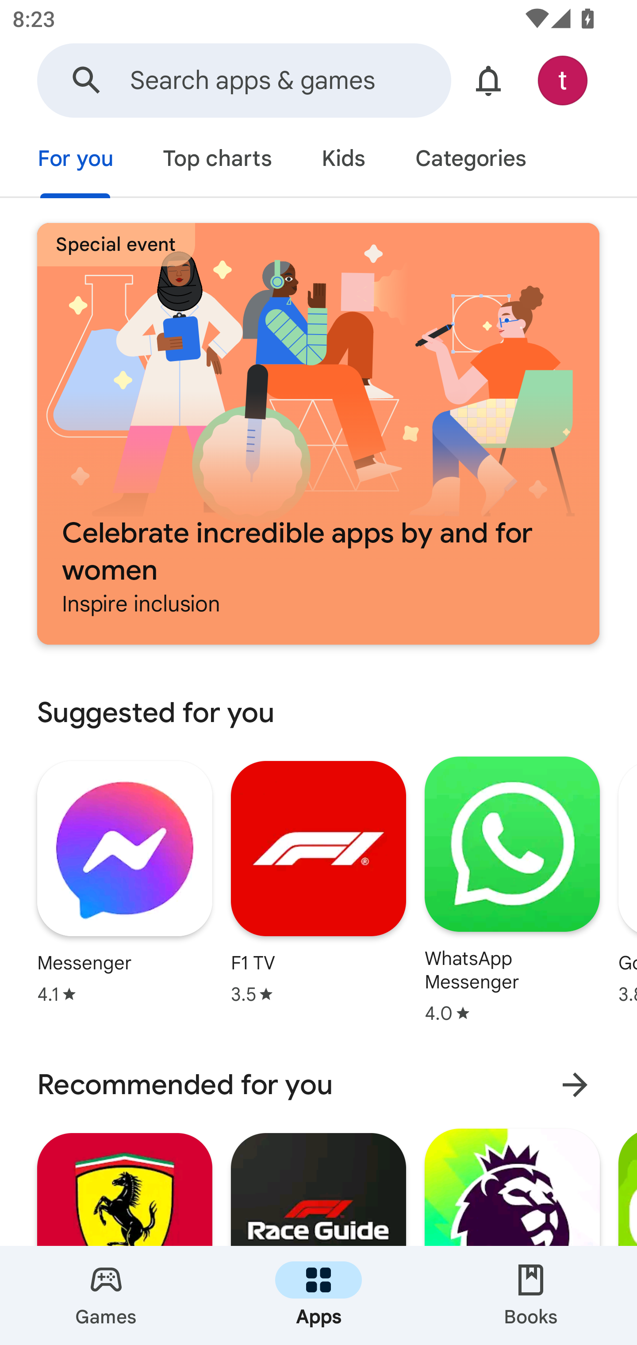 The image size is (637, 1345). Describe the element at coordinates (218, 160) in the screenshot. I see `Top charts` at that location.